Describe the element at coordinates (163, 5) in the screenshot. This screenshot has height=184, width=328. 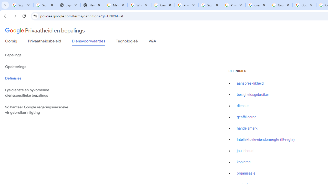
I see `Create your Google Account` at that location.